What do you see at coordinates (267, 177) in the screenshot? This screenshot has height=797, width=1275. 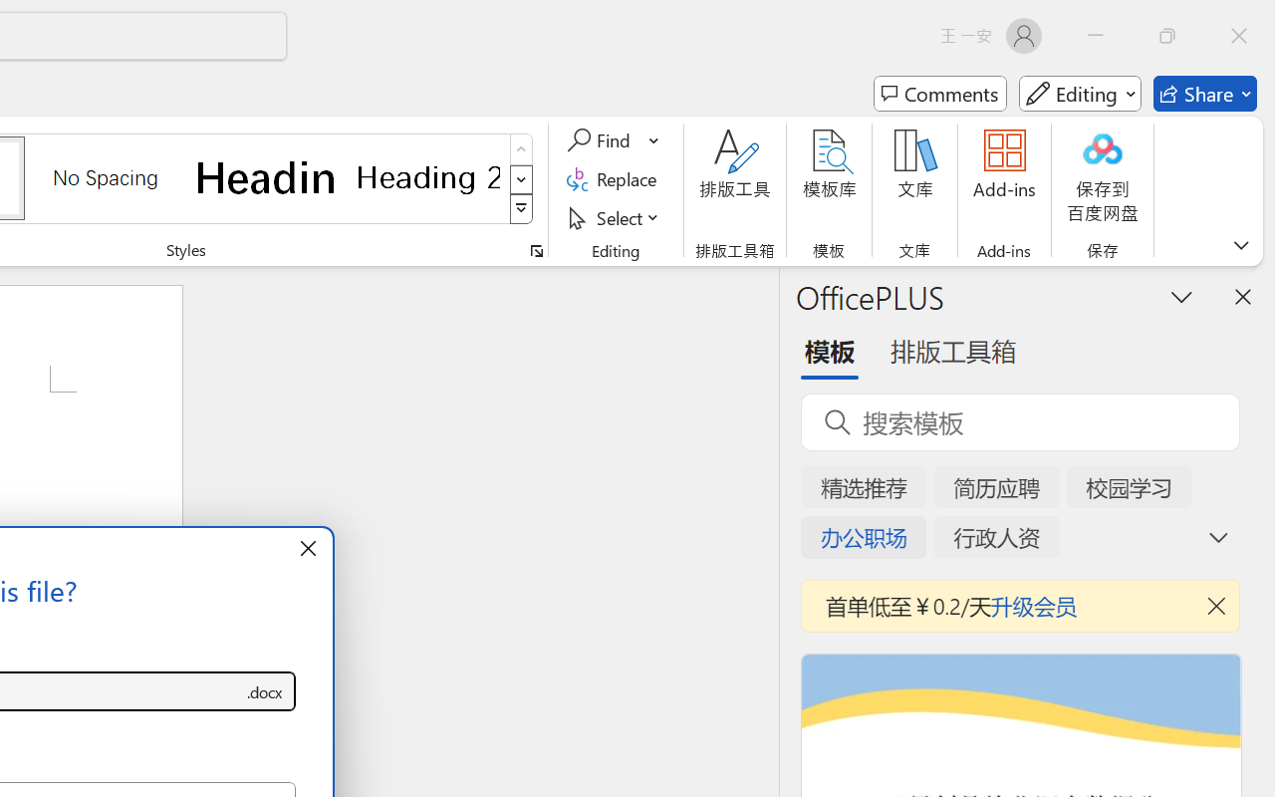 I see `Heading 1` at bounding box center [267, 177].